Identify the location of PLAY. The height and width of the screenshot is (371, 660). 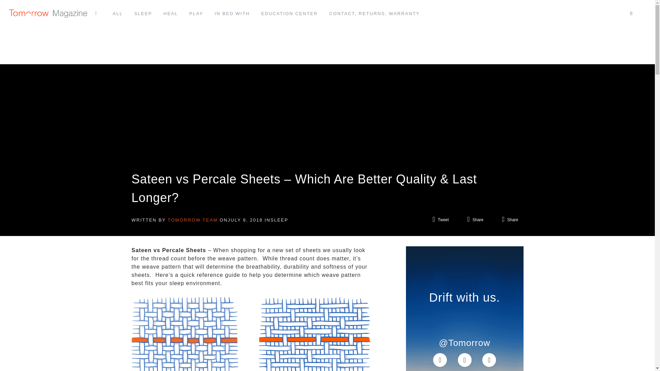
(196, 14).